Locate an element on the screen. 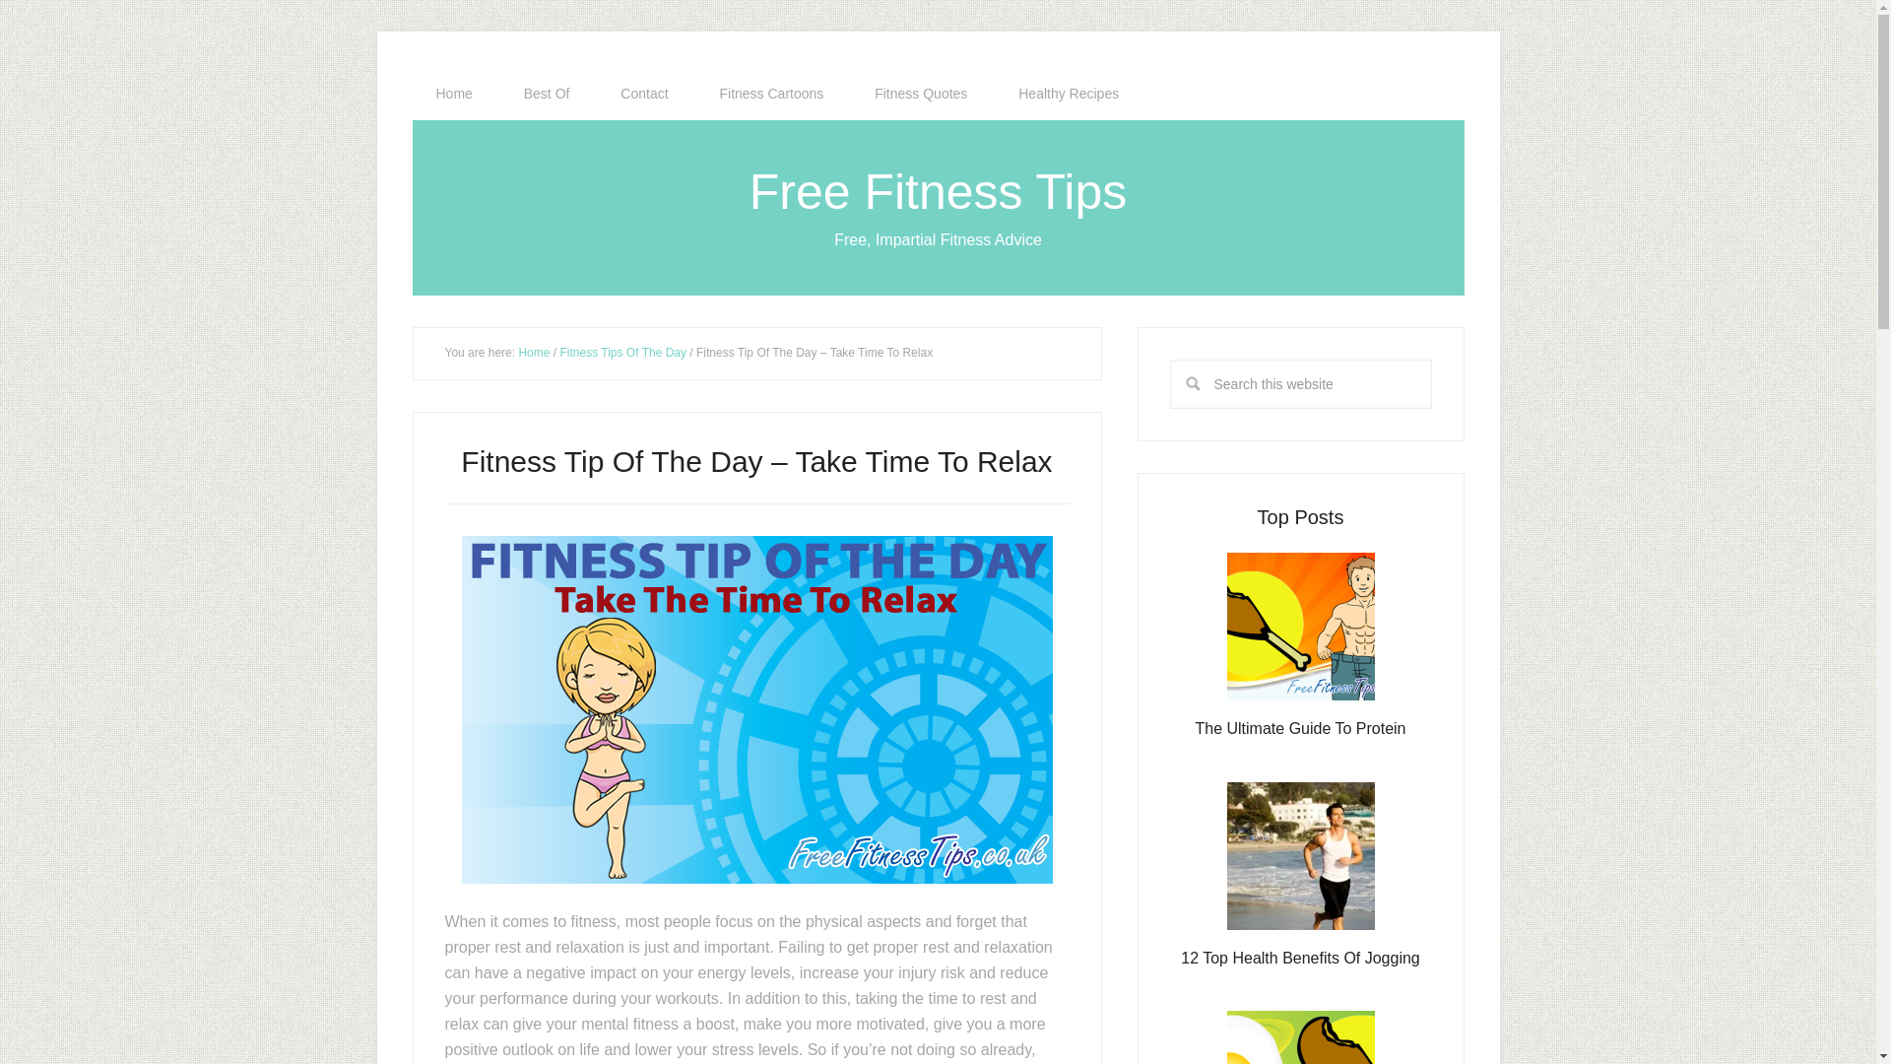  Best Of is located at coordinates (547, 94).